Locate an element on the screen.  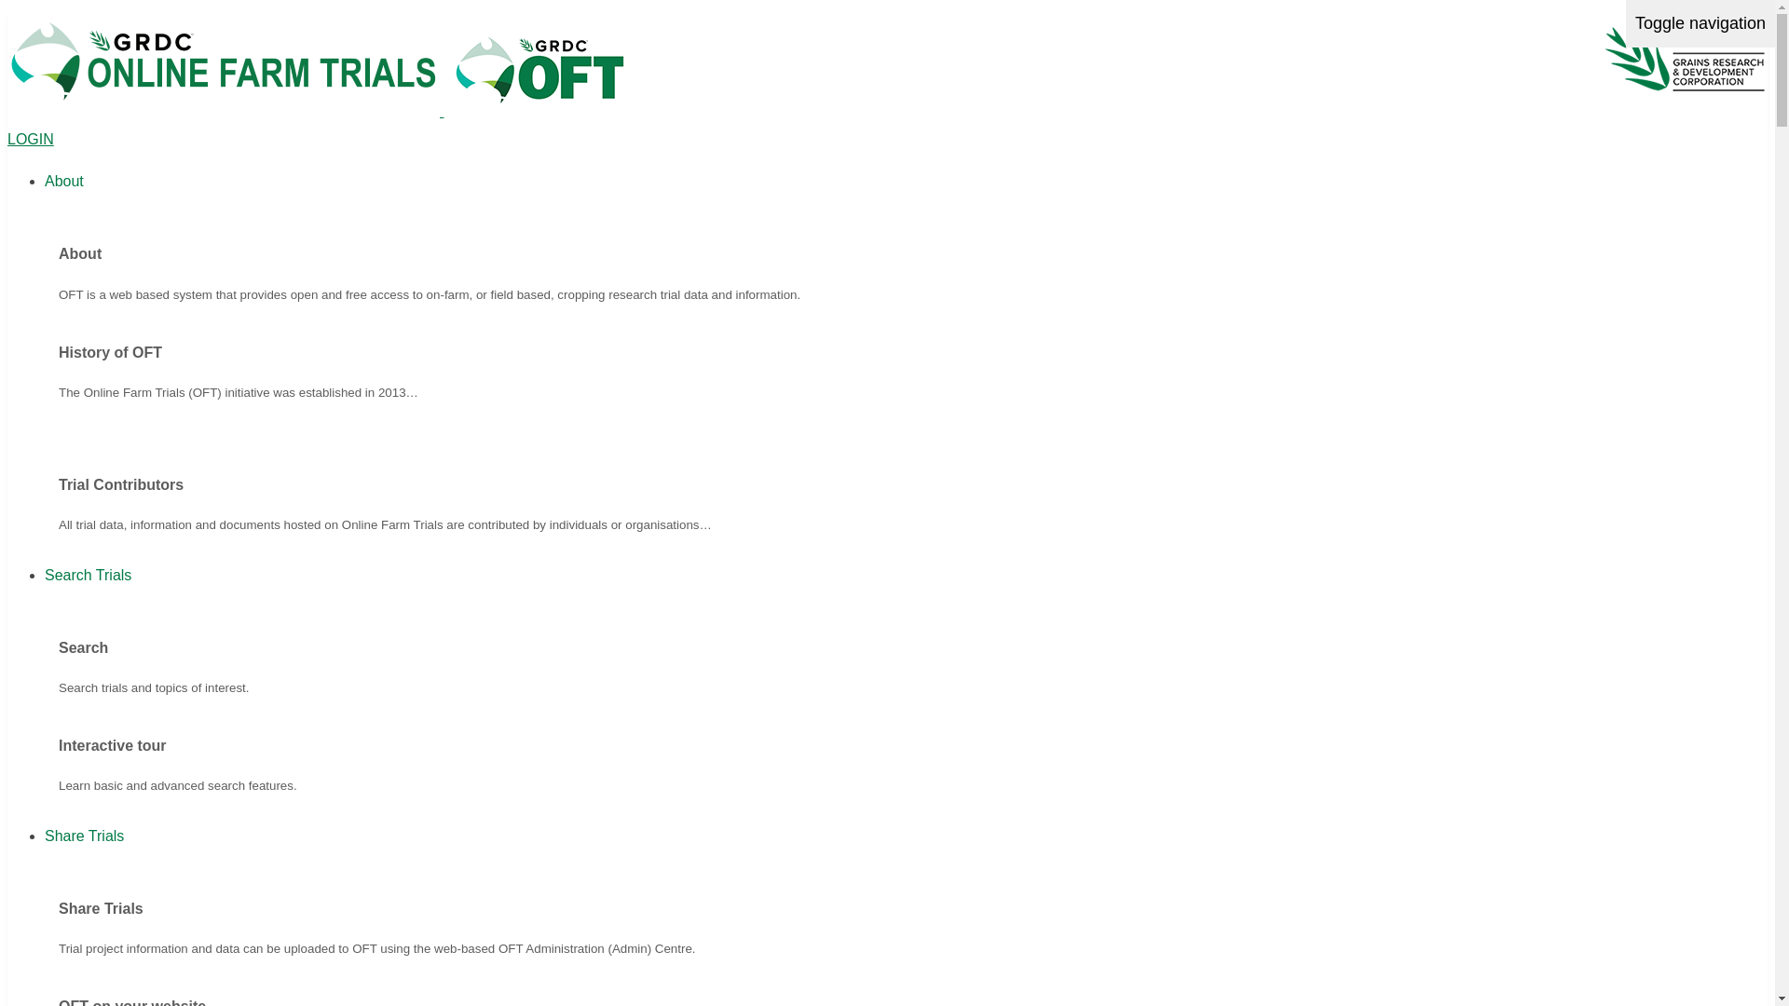
Search Trials is located at coordinates (88, 576).